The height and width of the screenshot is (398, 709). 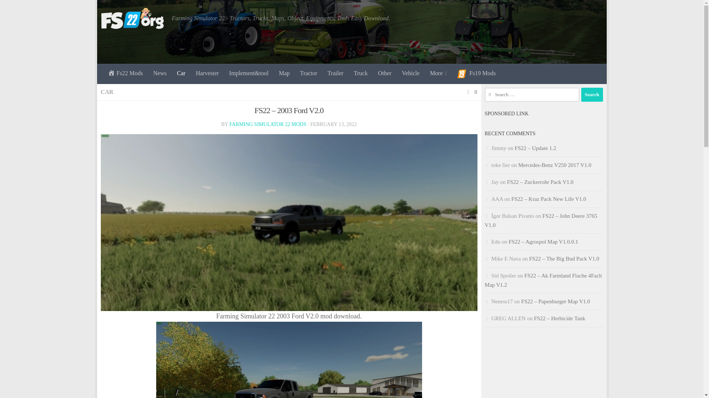 What do you see at coordinates (360, 73) in the screenshot?
I see `Truck` at bounding box center [360, 73].